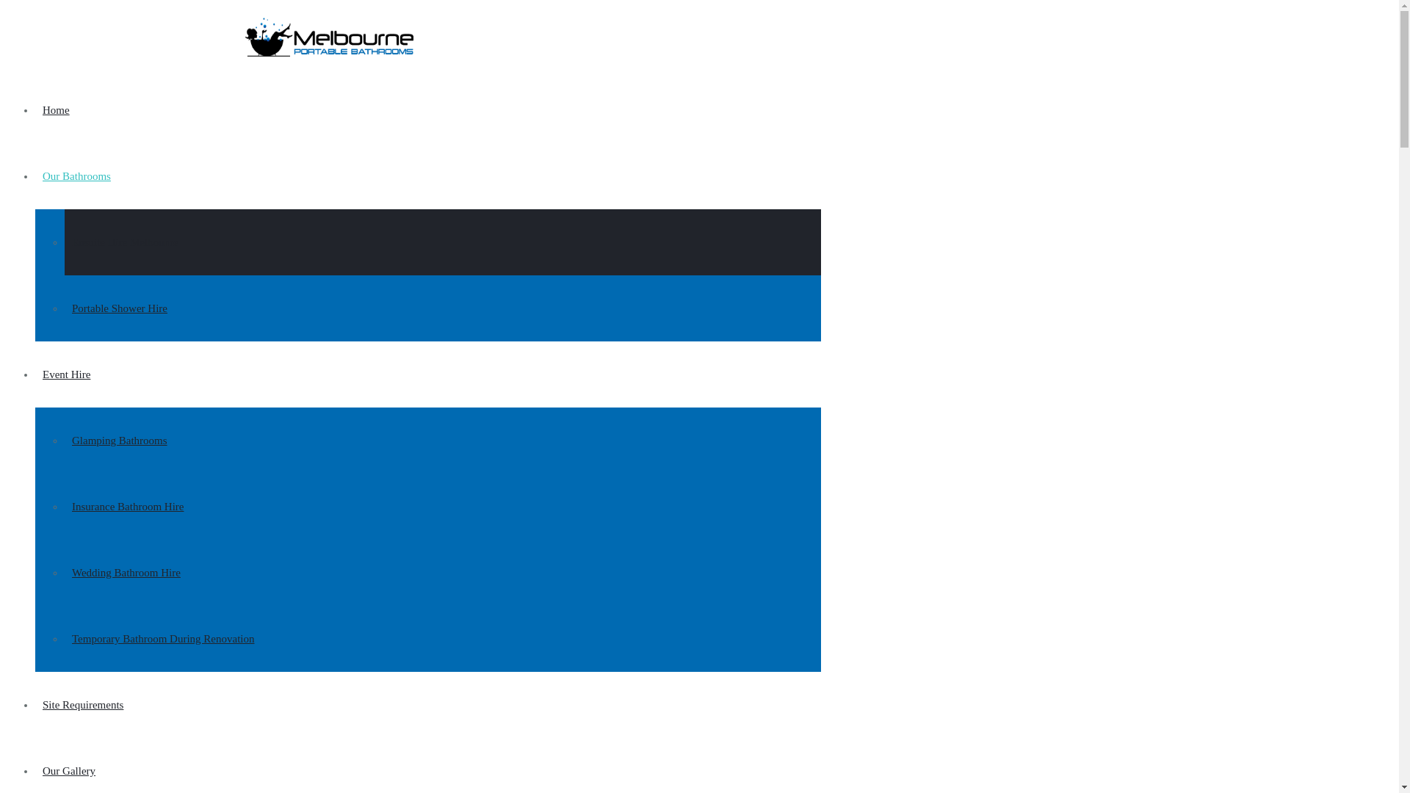 The height and width of the screenshot is (793, 1410). What do you see at coordinates (428, 374) in the screenshot?
I see `Event Hire` at bounding box center [428, 374].